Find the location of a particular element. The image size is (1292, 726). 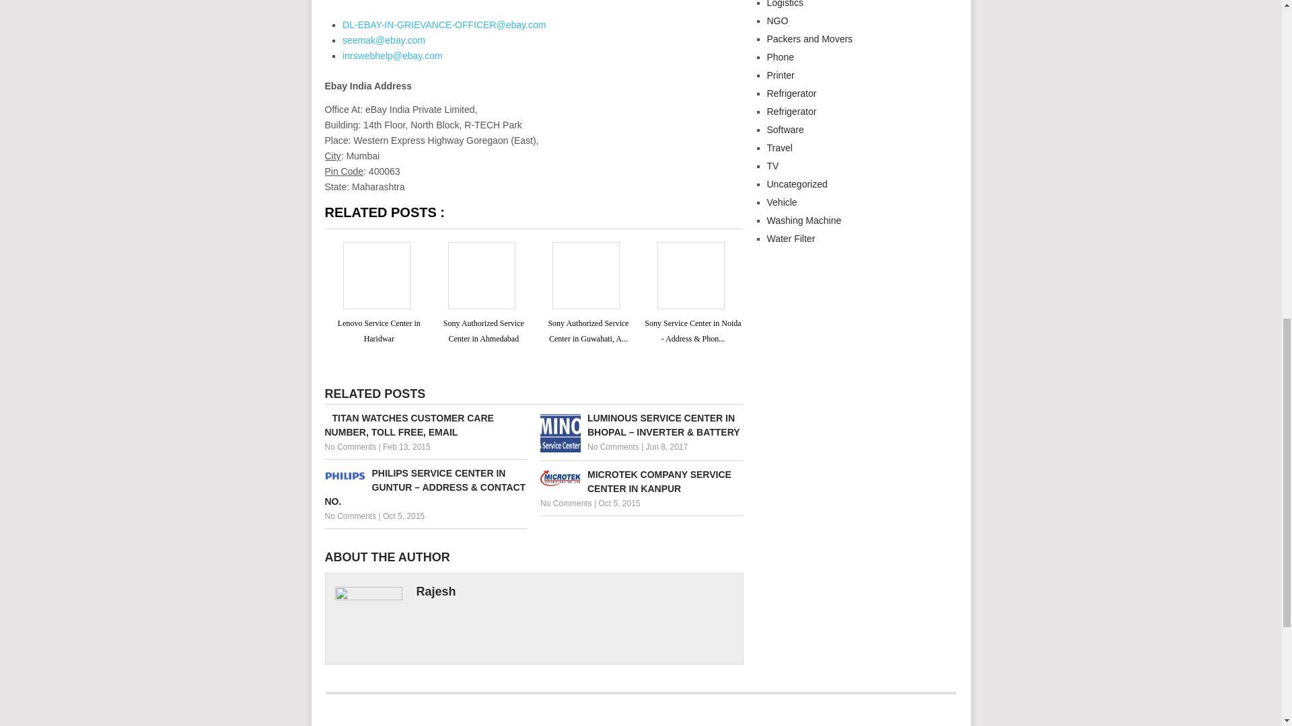

Lenovo Service Center in Haridwar is located at coordinates (379, 331).